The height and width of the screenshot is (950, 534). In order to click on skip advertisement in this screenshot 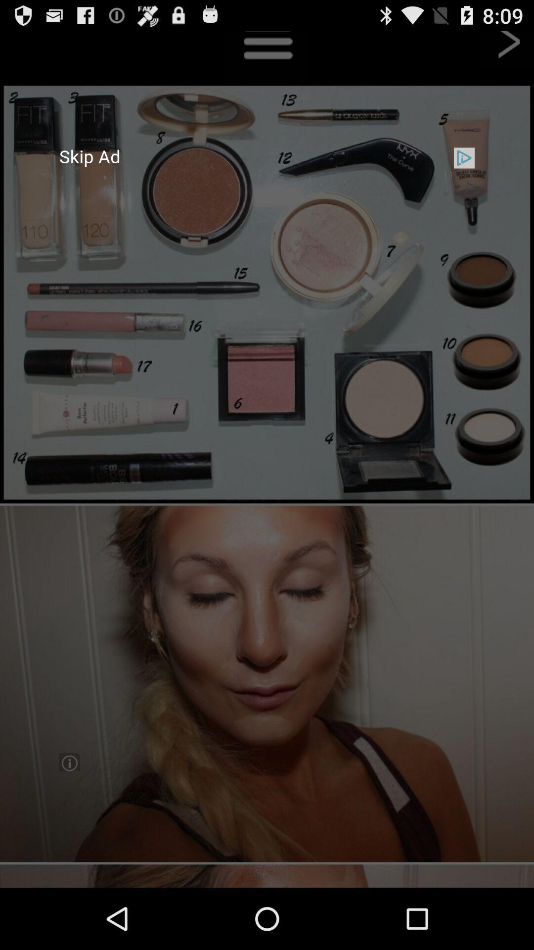, I will do `click(267, 459)`.